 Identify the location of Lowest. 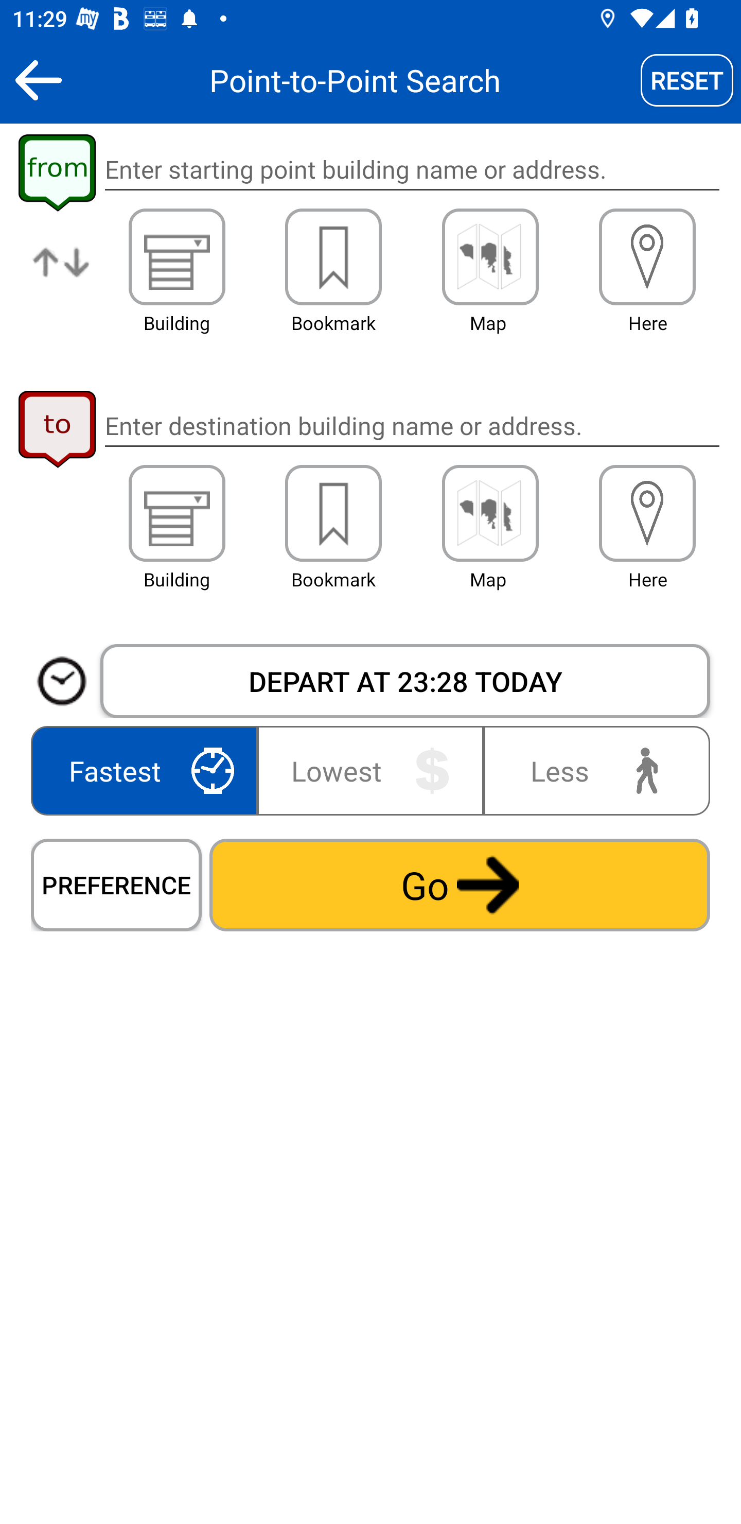
(370, 770).